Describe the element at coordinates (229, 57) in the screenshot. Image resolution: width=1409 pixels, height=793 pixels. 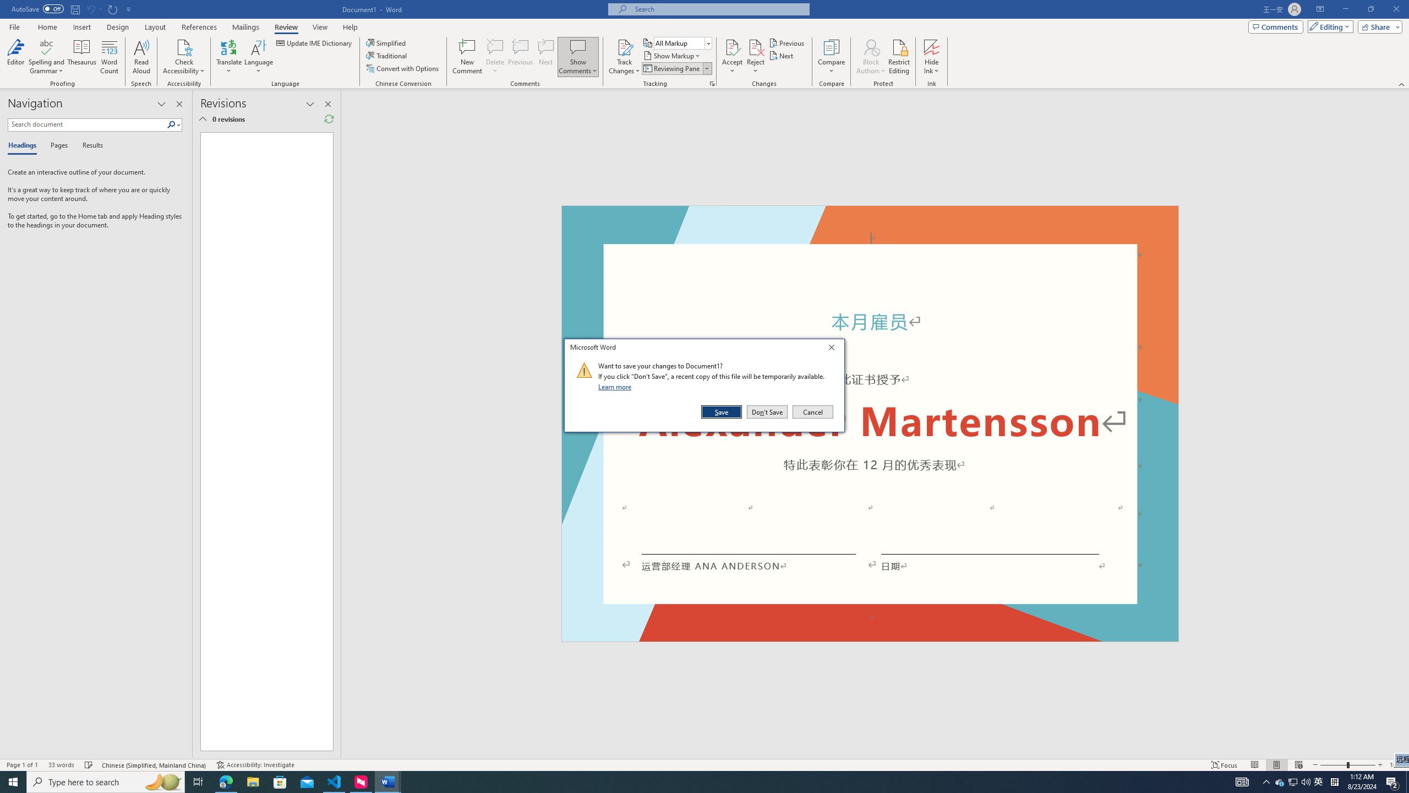
I see `Translate` at that location.